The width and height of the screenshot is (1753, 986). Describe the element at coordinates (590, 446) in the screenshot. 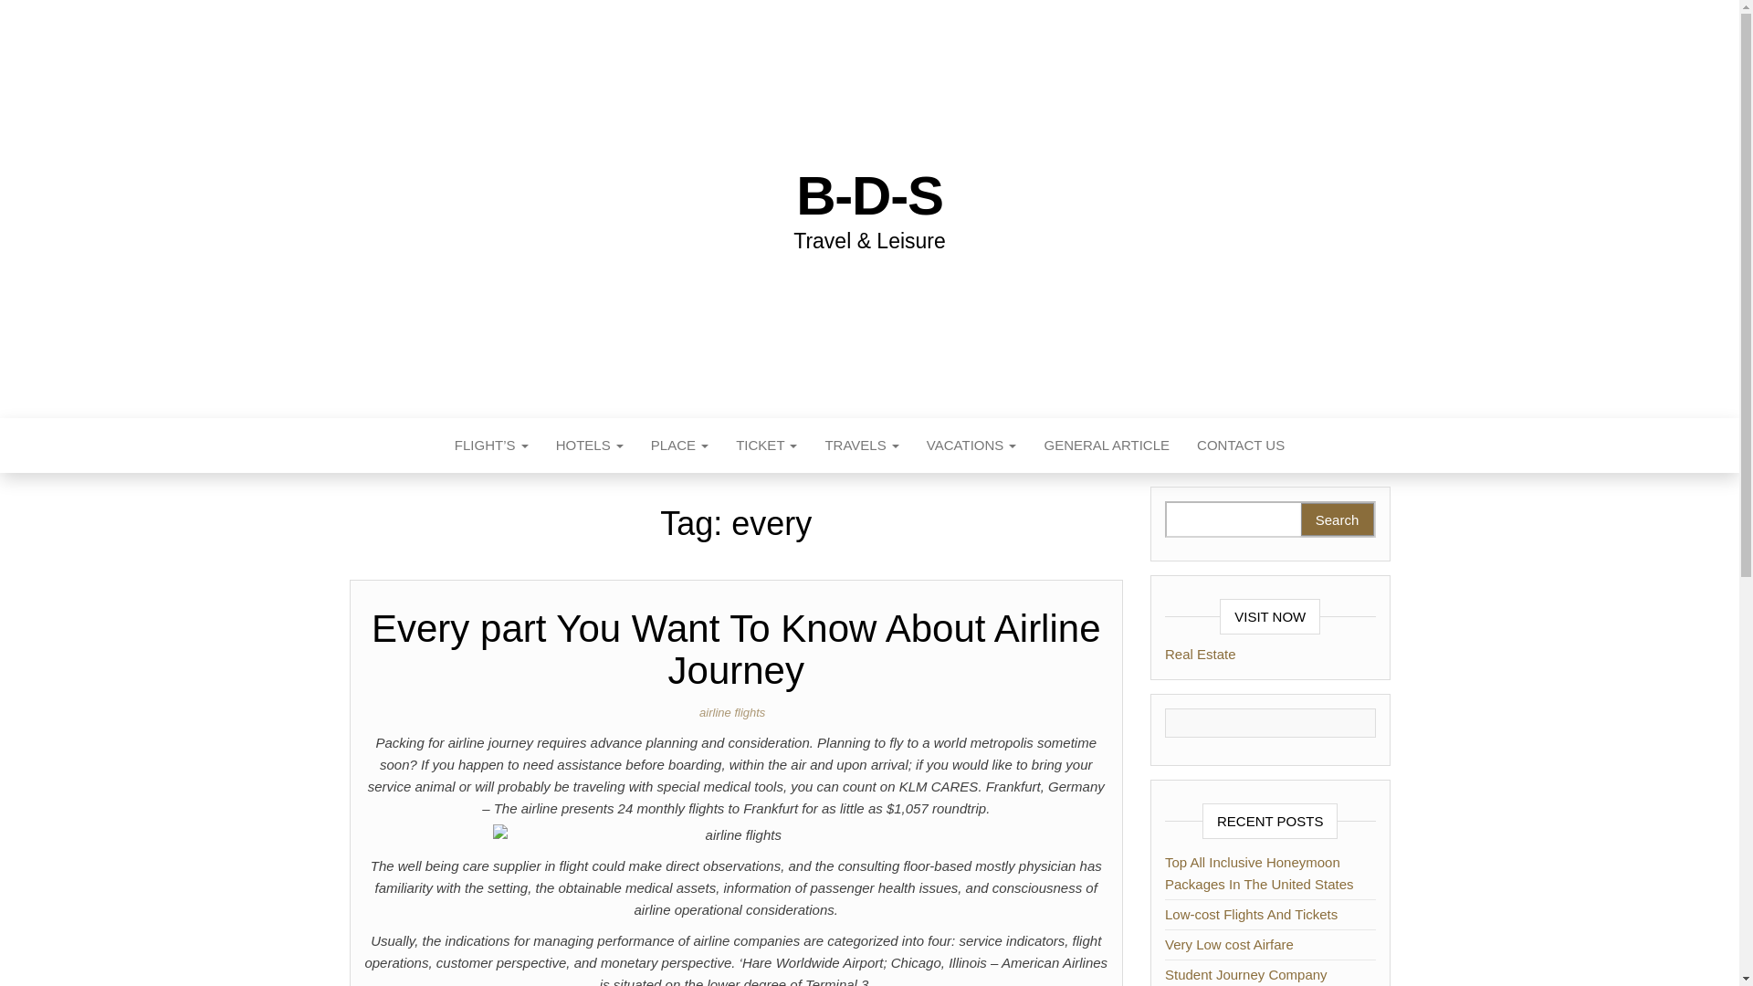

I see `HOTELS` at that location.